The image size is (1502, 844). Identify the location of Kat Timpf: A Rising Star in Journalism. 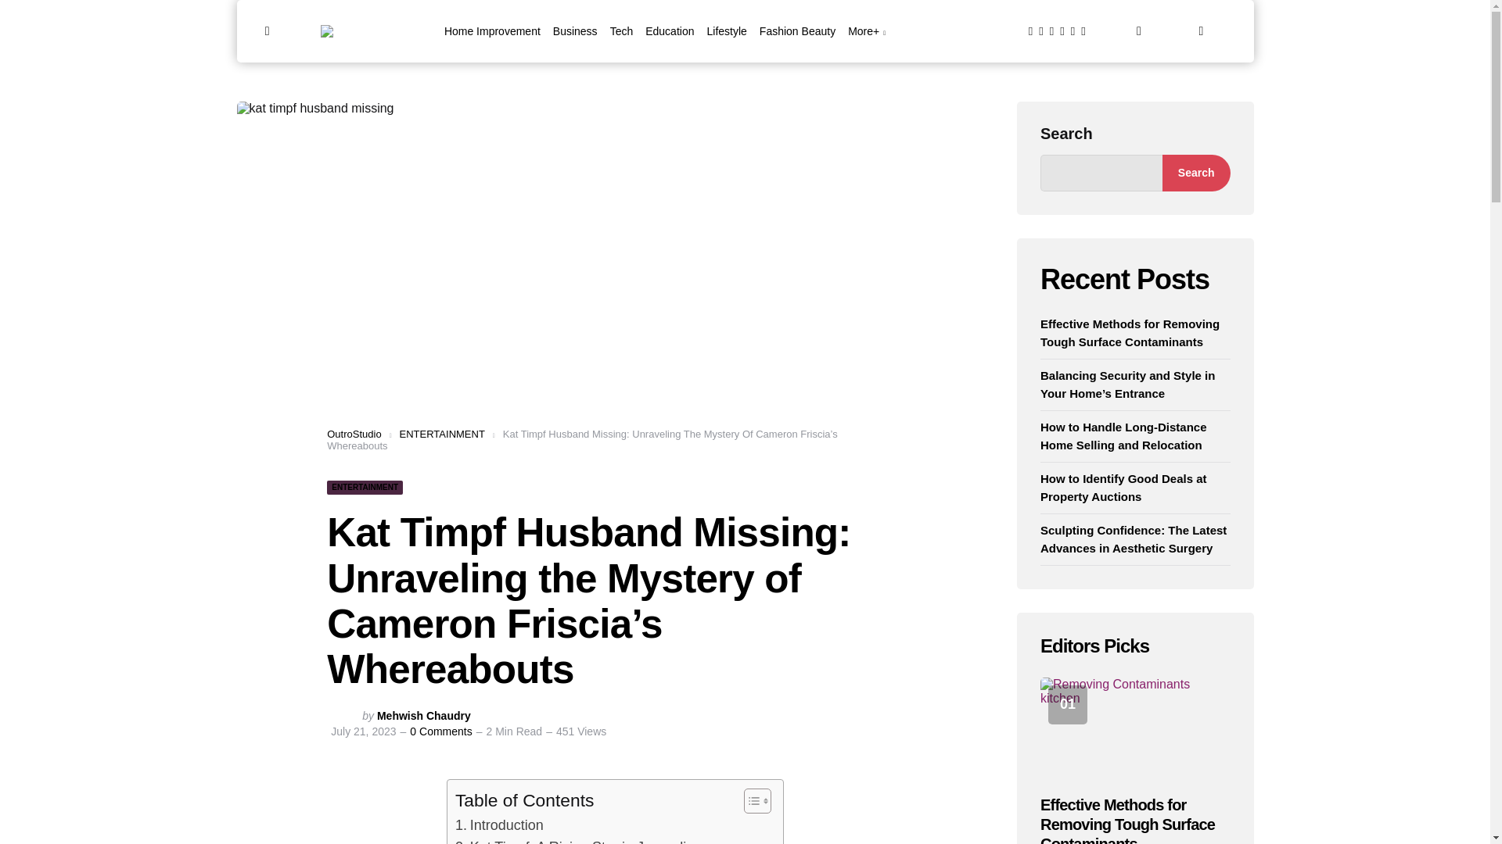
(579, 840).